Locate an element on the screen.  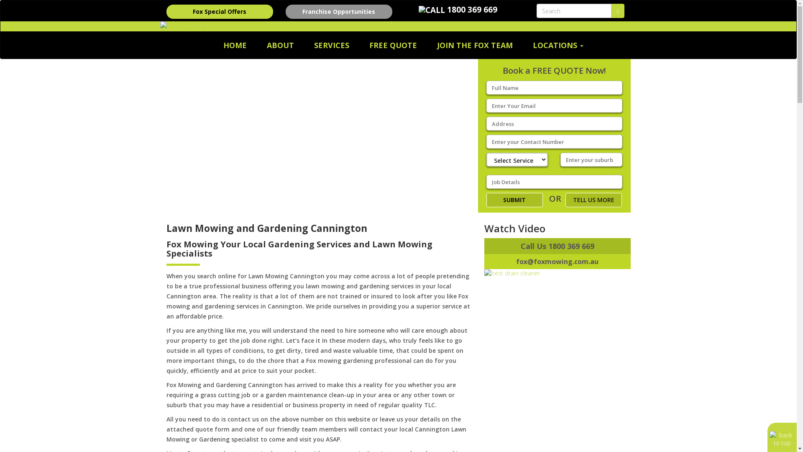
HOME is located at coordinates (235, 45).